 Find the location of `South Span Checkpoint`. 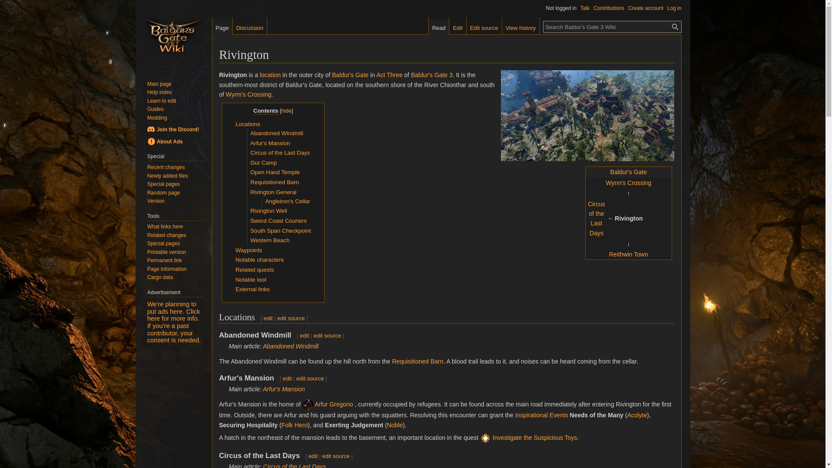

South Span Checkpoint is located at coordinates (281, 231).